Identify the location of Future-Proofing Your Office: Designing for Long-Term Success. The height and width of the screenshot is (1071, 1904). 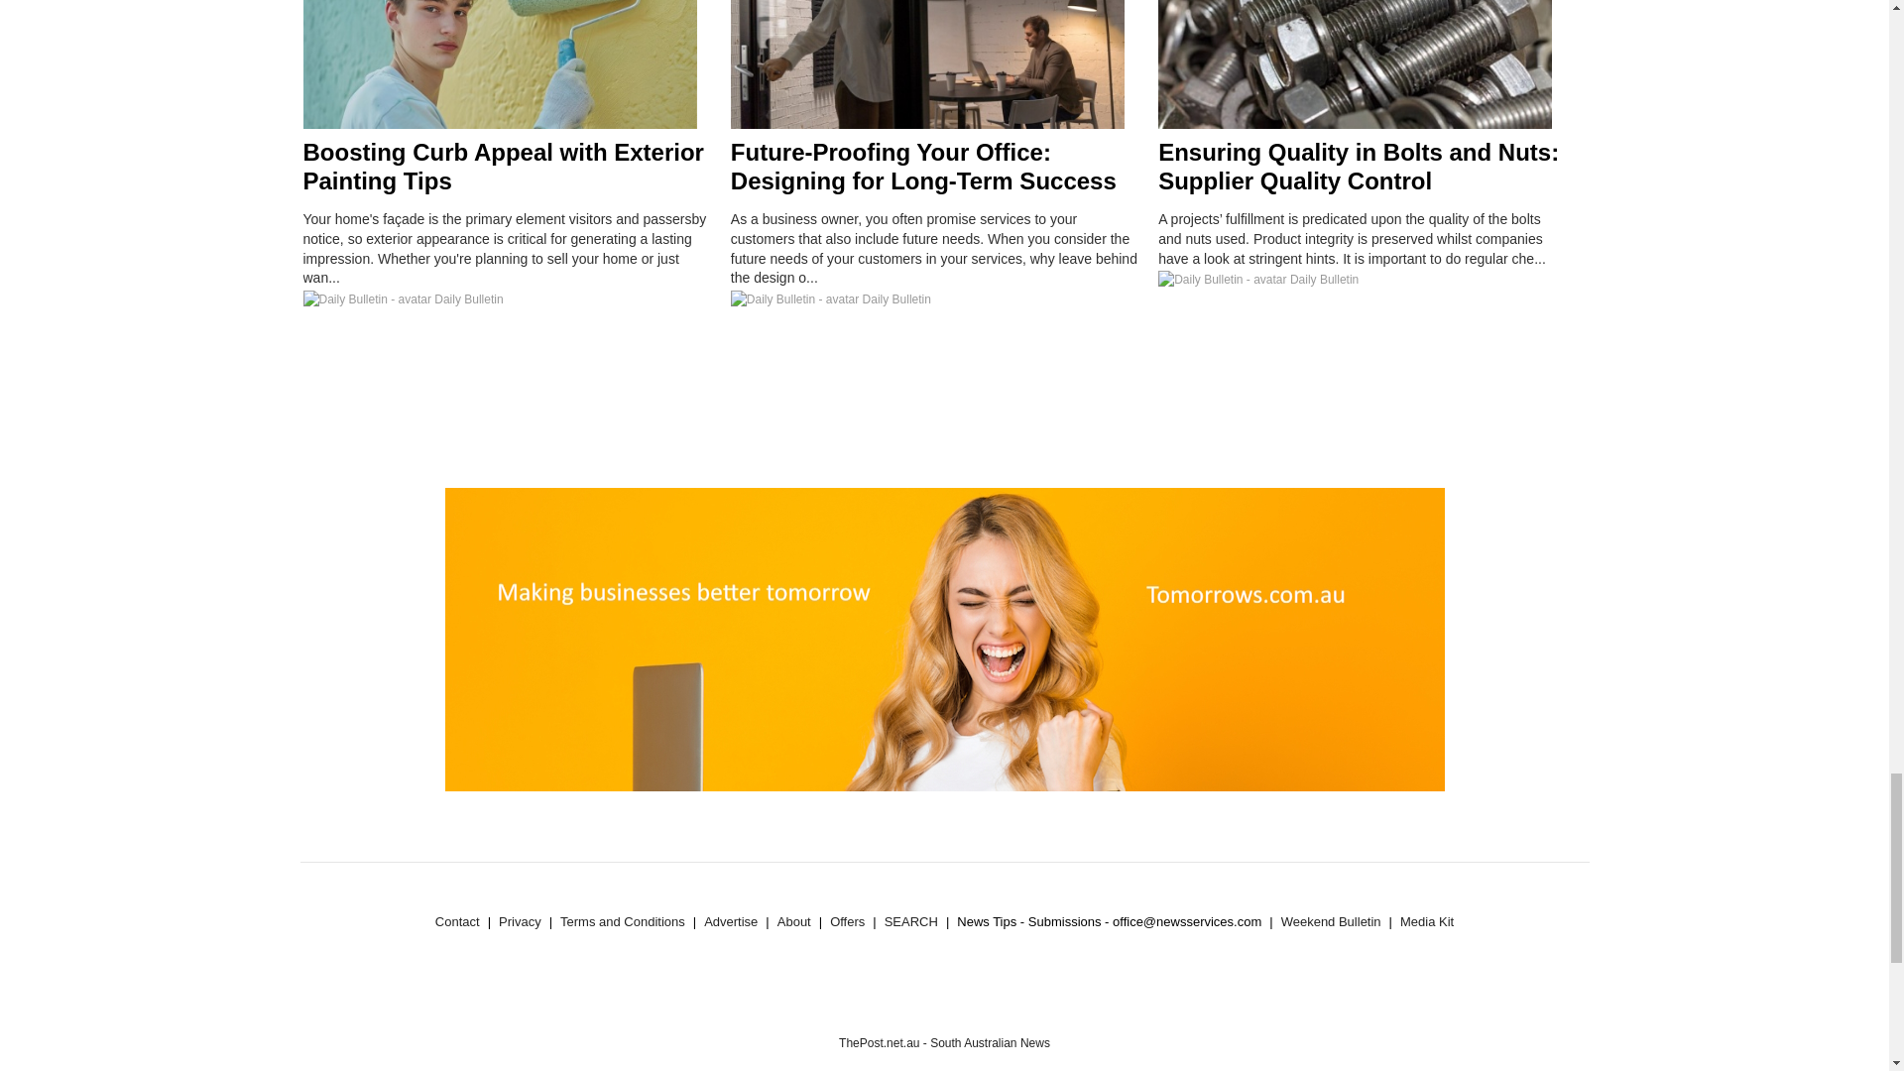
(923, 167).